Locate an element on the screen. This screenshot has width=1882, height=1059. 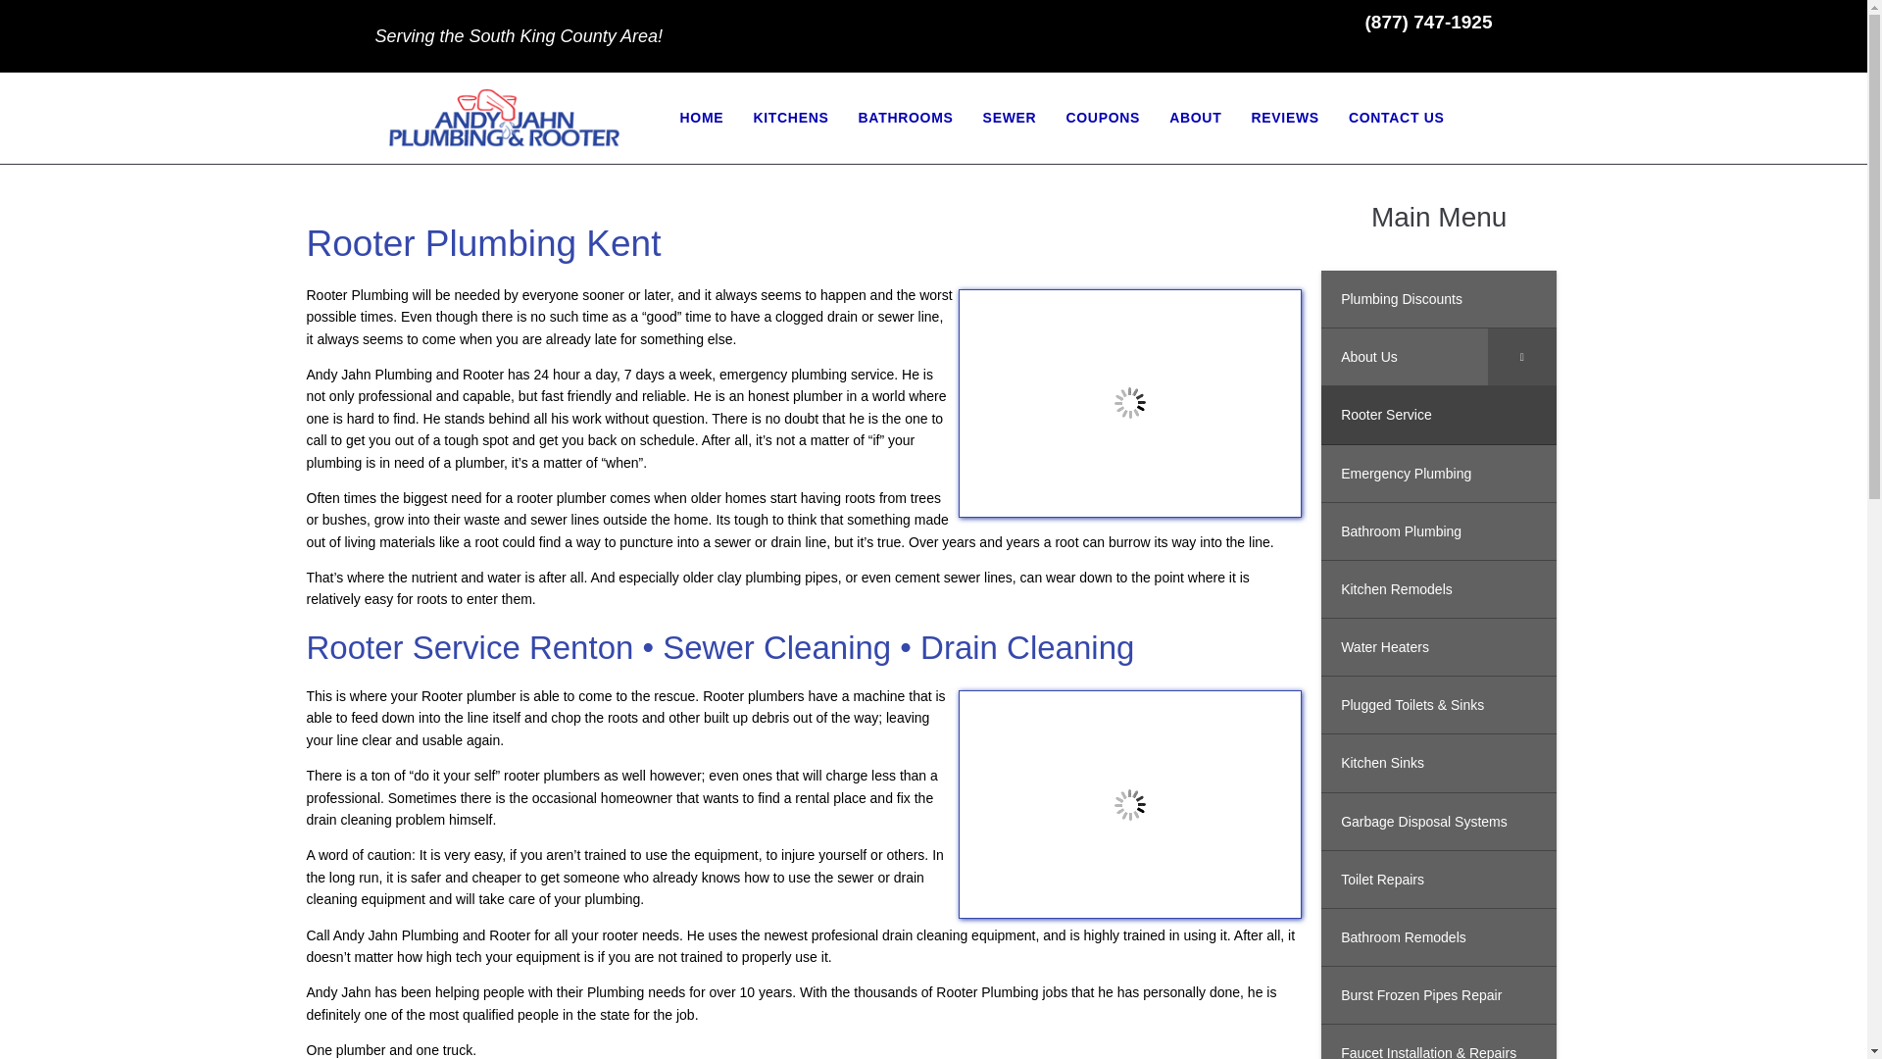
BATHROOMS is located at coordinates (906, 118).